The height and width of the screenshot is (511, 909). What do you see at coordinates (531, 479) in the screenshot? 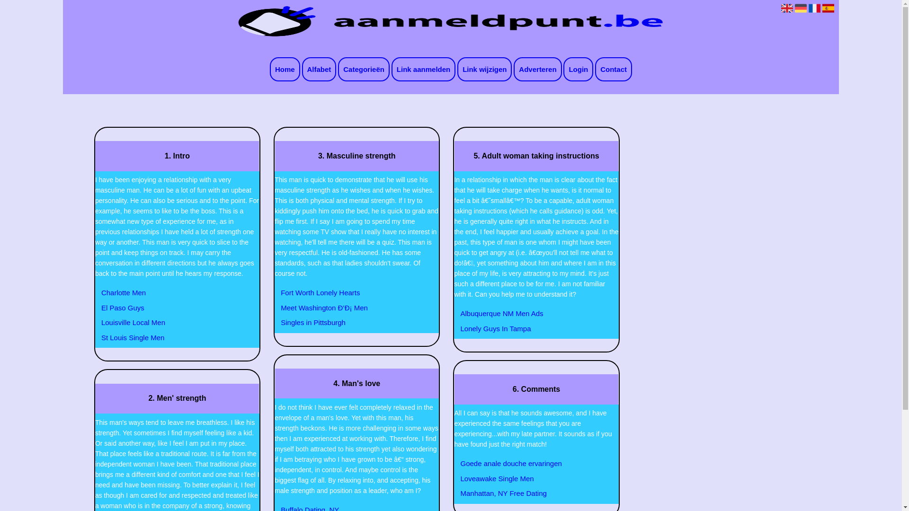
I see `Loveawake Single Men` at bounding box center [531, 479].